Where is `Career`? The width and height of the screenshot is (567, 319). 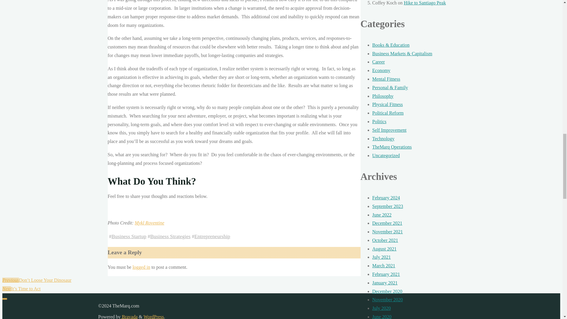 Career is located at coordinates (378, 62).